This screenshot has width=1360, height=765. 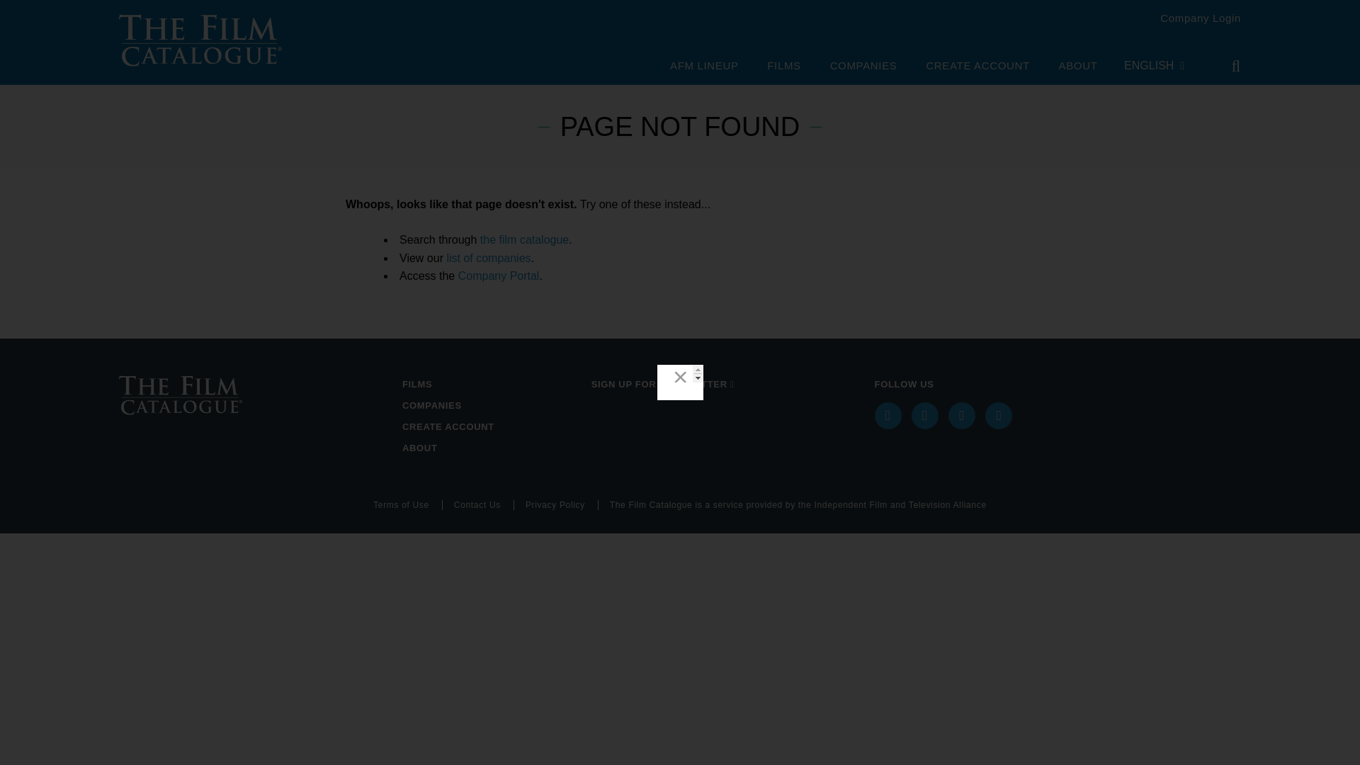 I want to click on AFM LINEUP, so click(x=704, y=67).